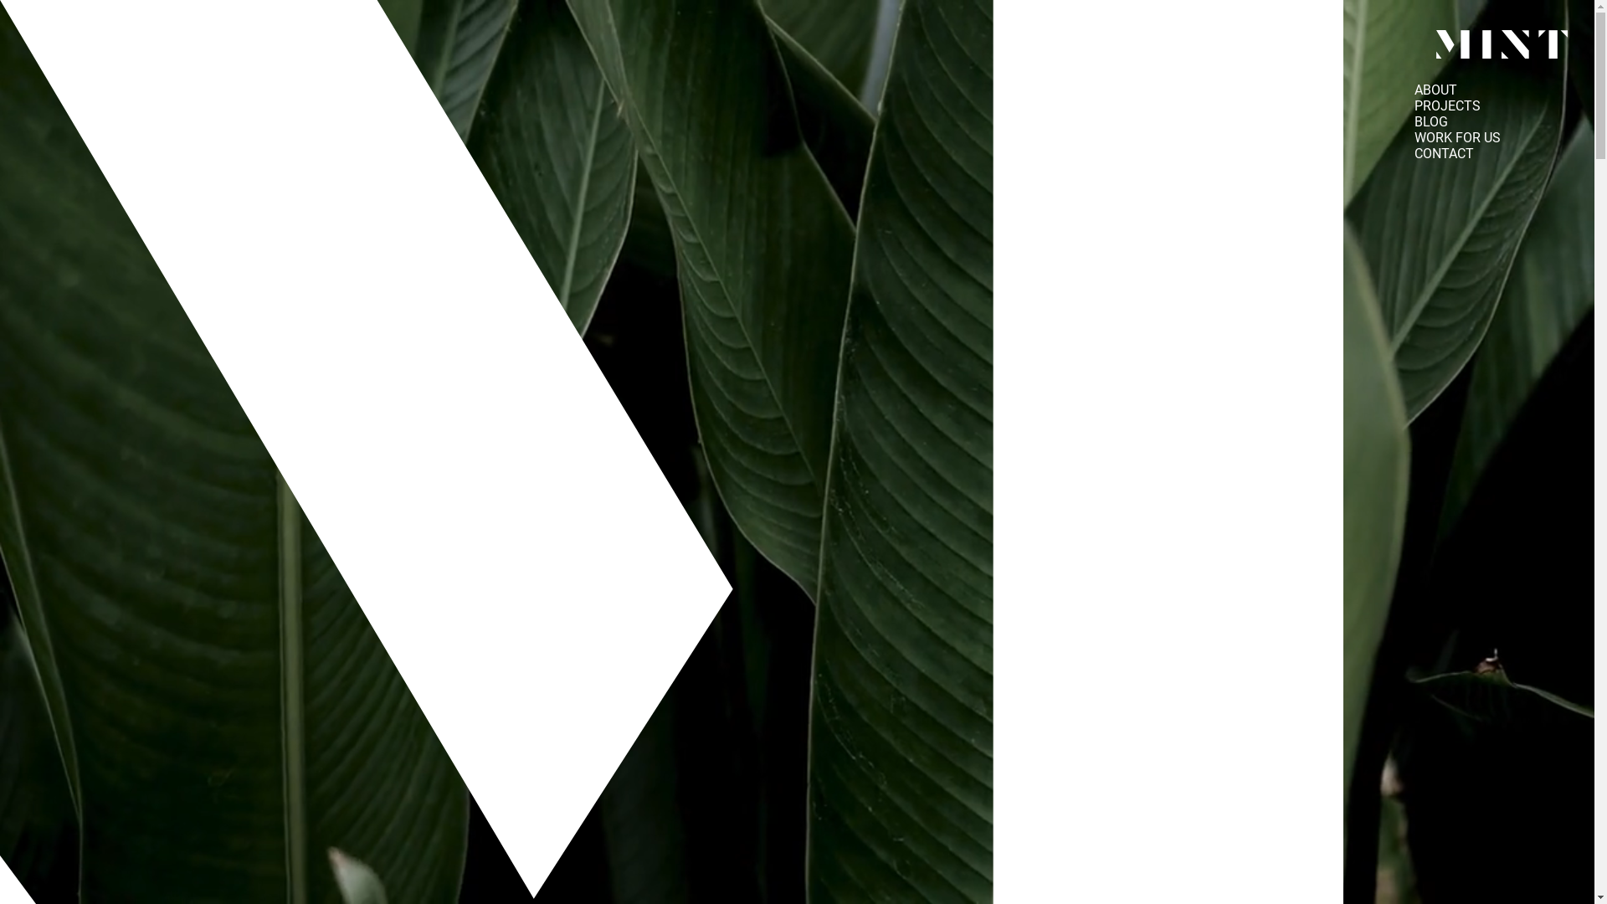 The image size is (1607, 904). I want to click on WORK FOR US, so click(1458, 137).